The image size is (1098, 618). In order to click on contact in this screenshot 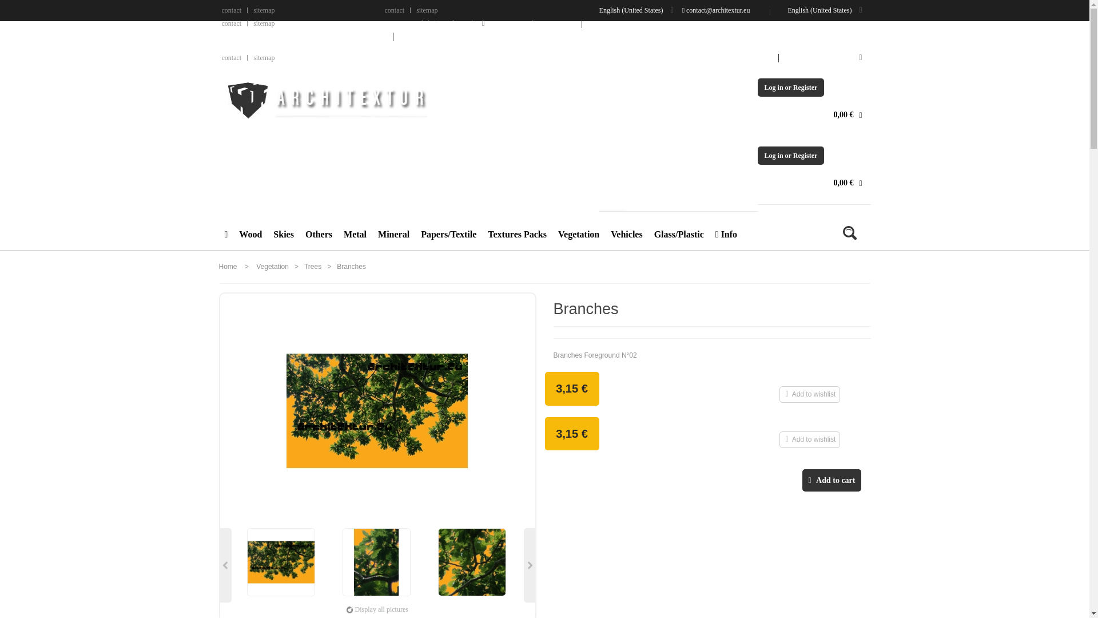, I will do `click(394, 10)`.